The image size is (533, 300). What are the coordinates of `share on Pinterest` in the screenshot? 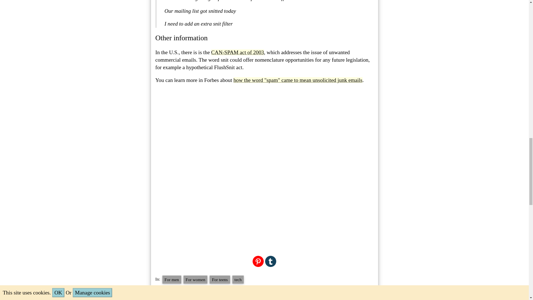 It's located at (258, 261).